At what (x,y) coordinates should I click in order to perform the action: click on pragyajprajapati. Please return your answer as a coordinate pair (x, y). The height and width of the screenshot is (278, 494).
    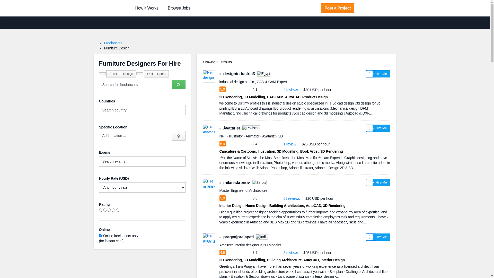
    Looking at the image, I should click on (239, 237).